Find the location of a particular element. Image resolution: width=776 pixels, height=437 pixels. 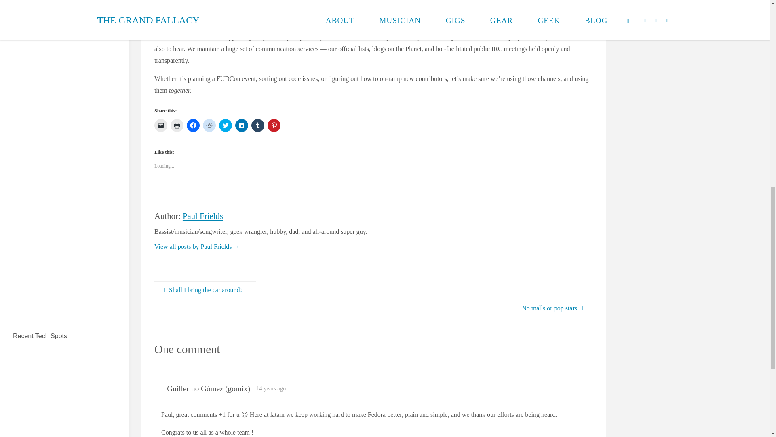

Click to share on LinkedIn is located at coordinates (242, 125).